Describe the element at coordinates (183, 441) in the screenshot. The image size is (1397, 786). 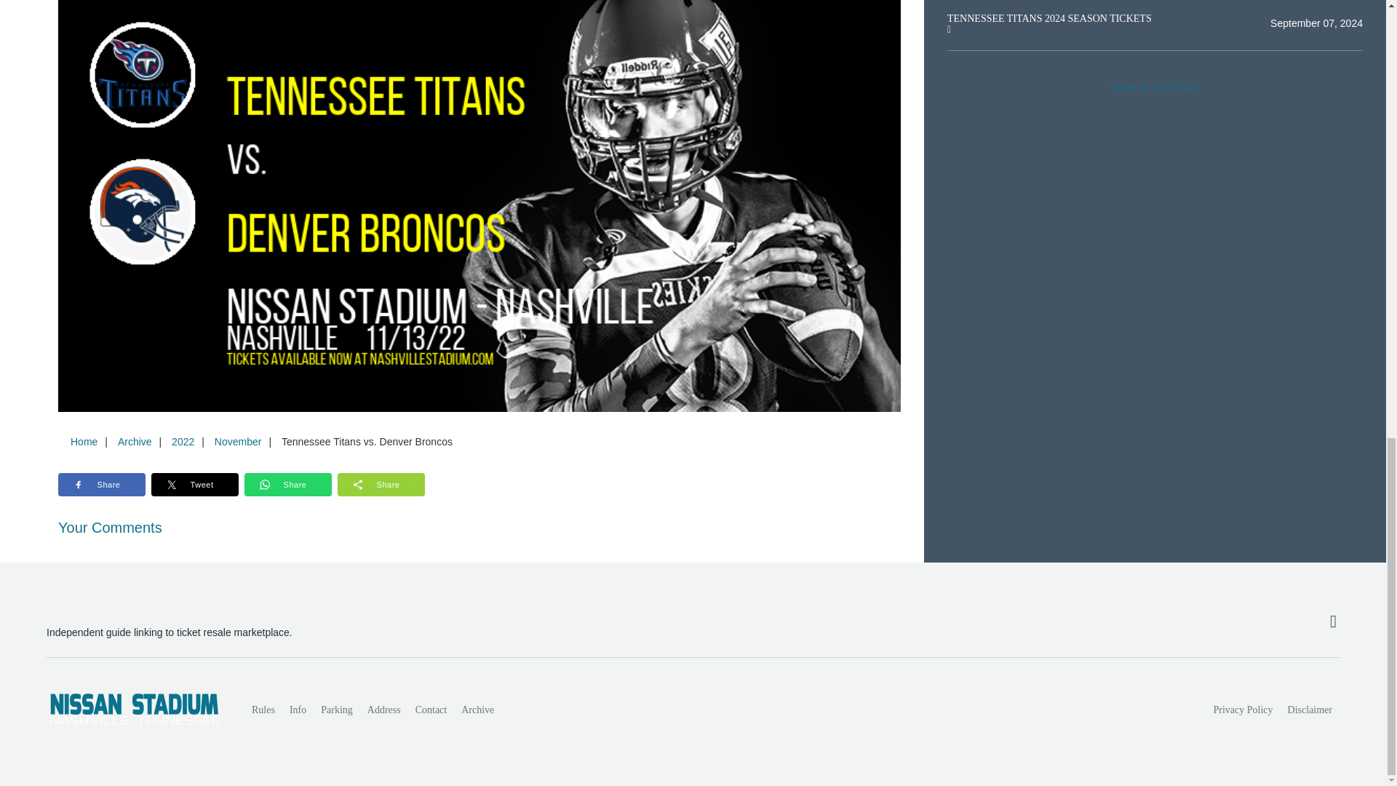
I see `2022` at that location.